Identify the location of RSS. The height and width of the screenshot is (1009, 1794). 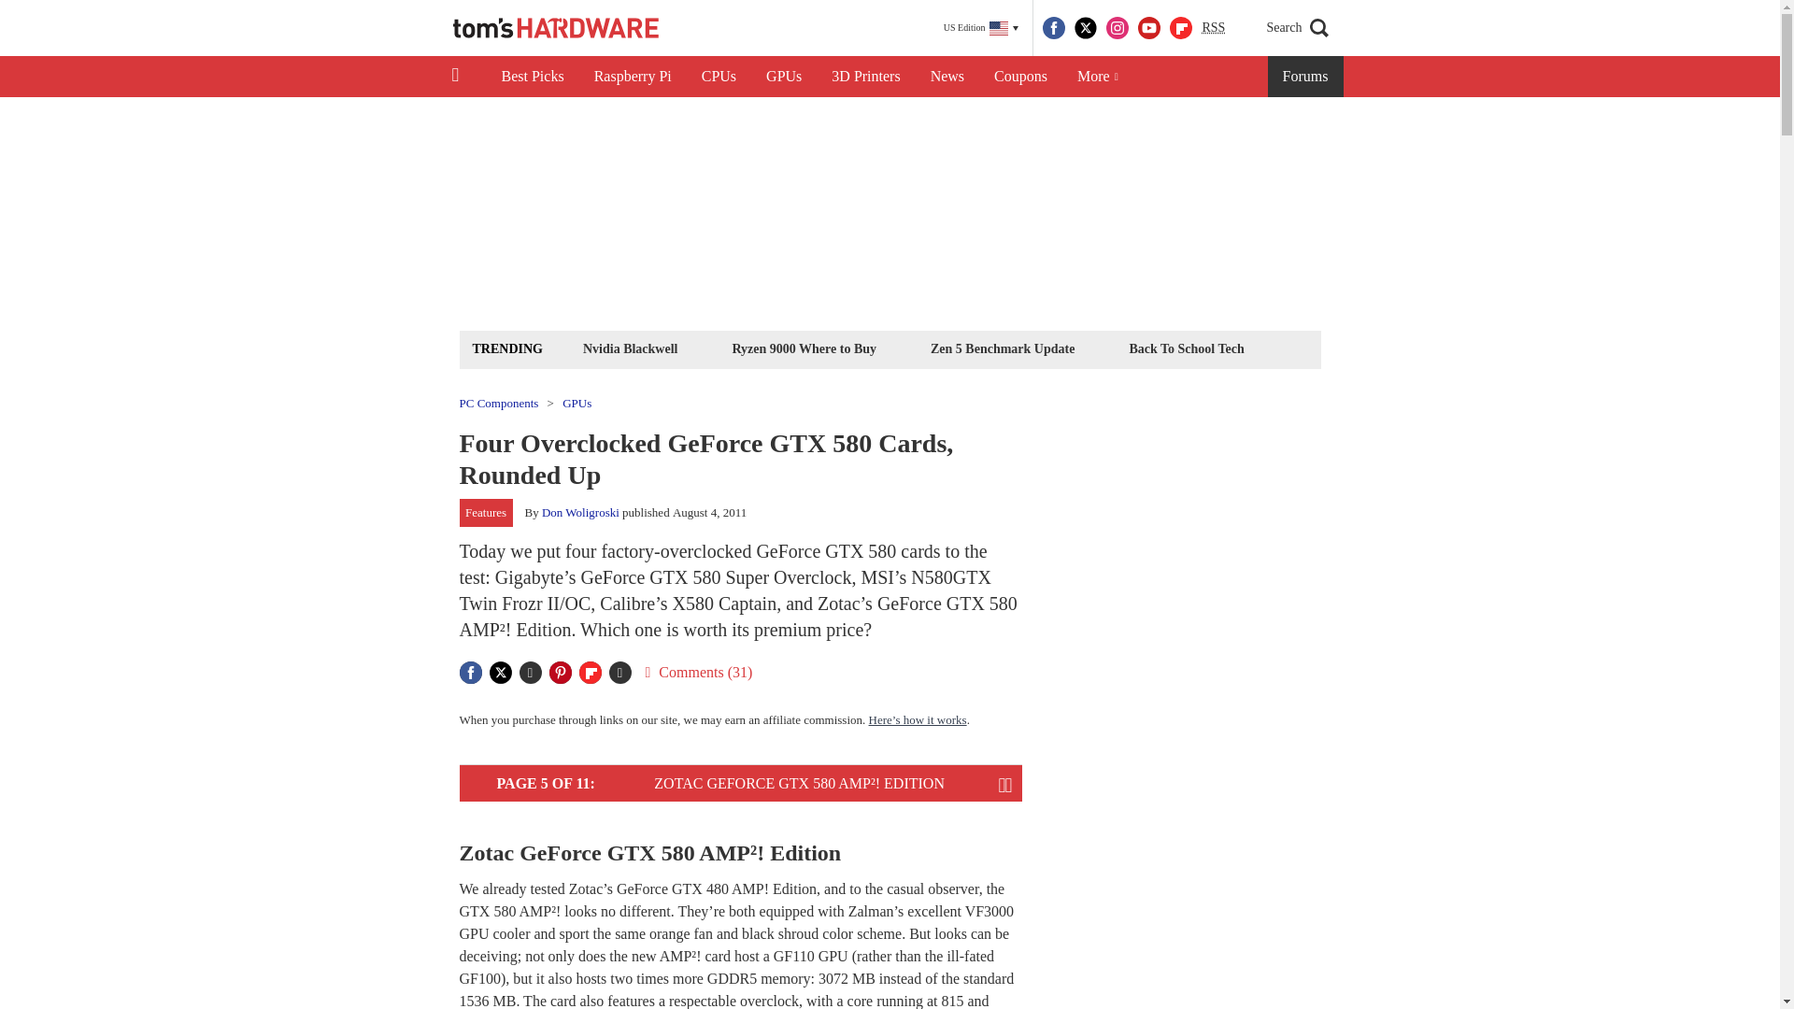
(1213, 28).